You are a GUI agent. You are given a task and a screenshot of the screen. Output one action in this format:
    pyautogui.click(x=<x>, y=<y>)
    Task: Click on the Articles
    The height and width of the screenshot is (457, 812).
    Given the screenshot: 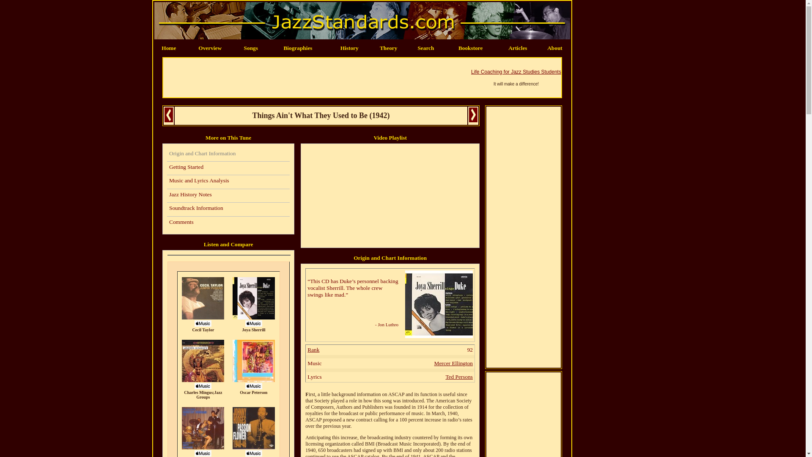 What is the action you would take?
    pyautogui.click(x=518, y=47)
    